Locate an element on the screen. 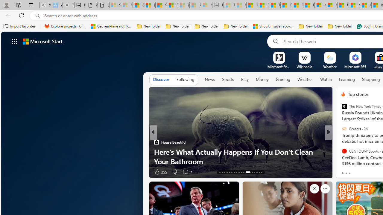 Image resolution: width=383 pixels, height=215 pixels. 115 Like is located at coordinates (345, 171).